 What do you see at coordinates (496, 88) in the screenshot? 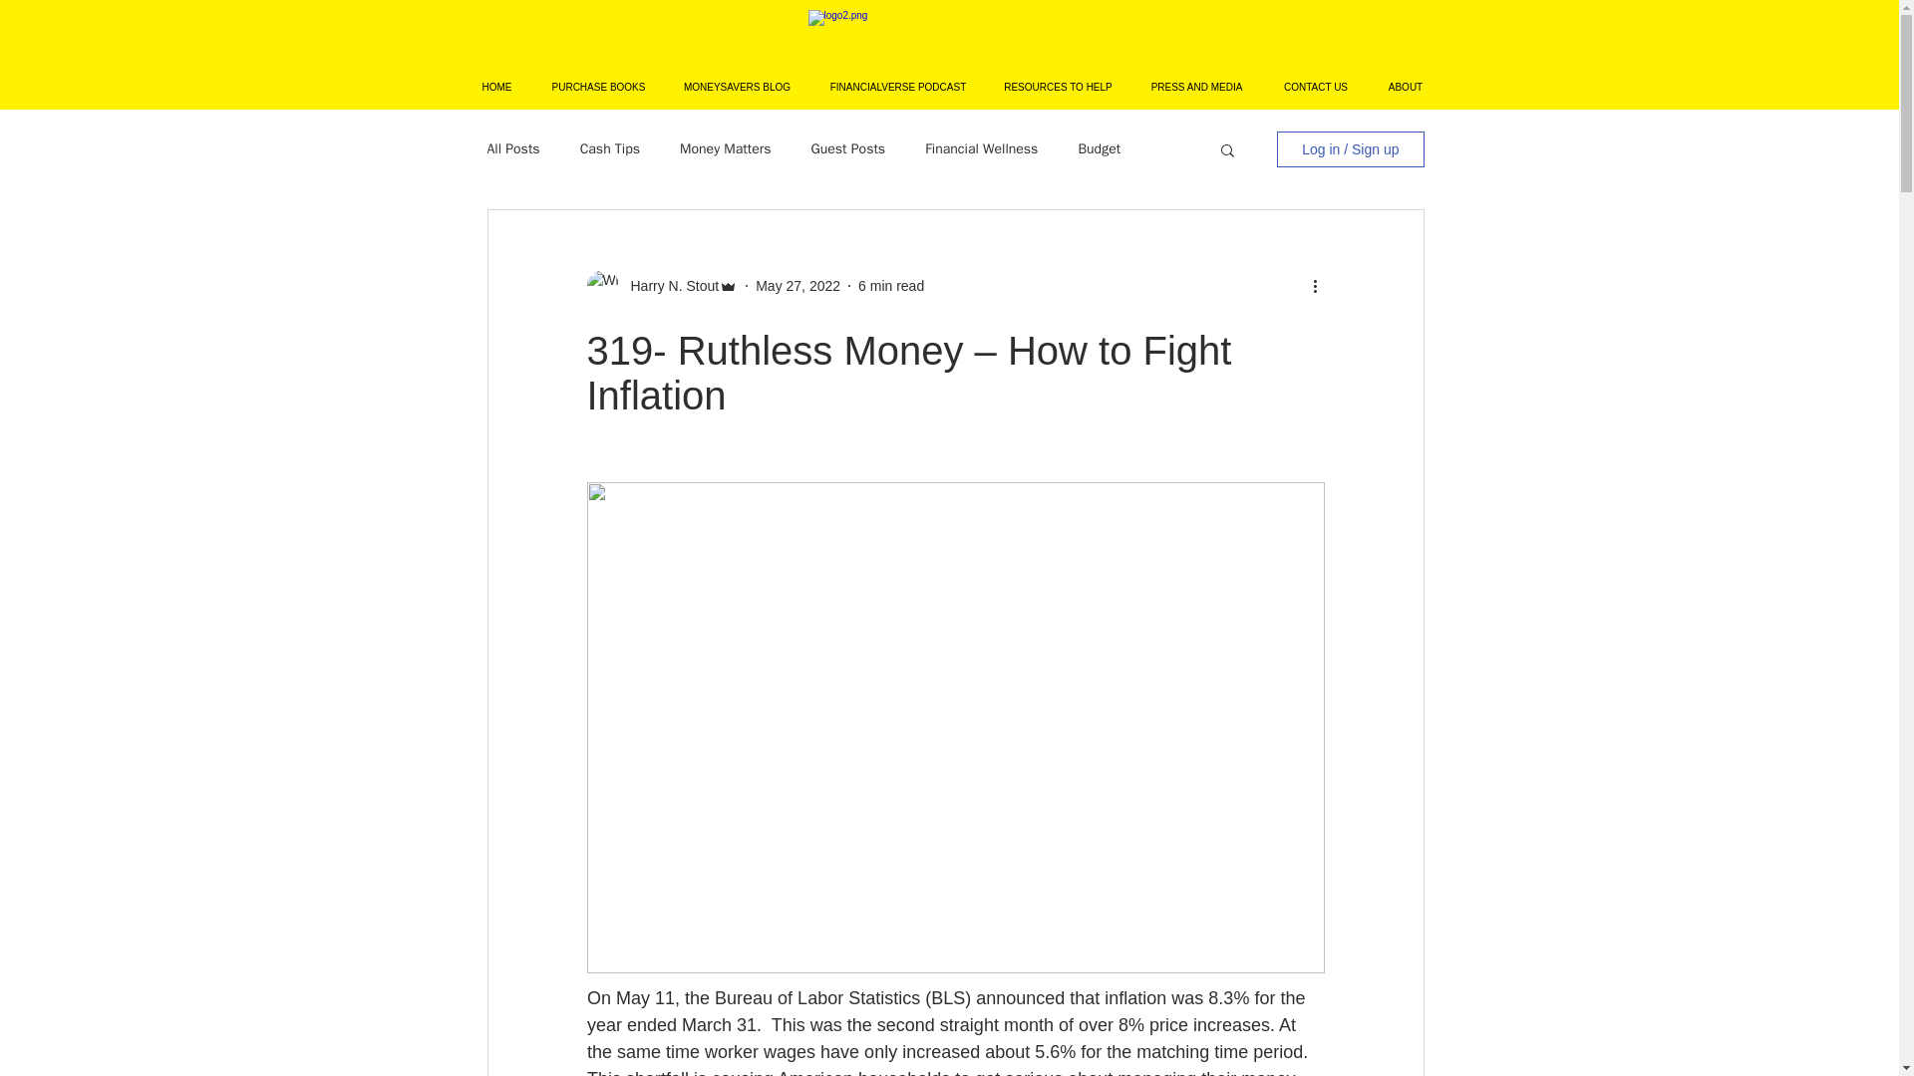
I see `HOME` at bounding box center [496, 88].